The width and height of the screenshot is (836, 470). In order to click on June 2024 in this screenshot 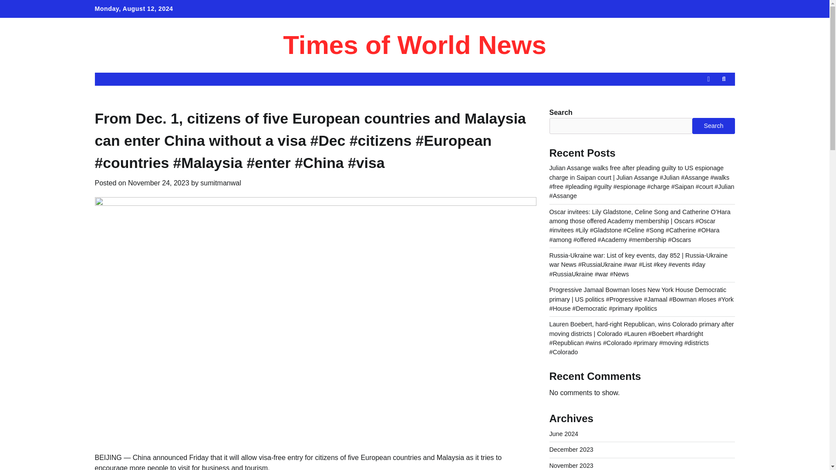, I will do `click(563, 434)`.